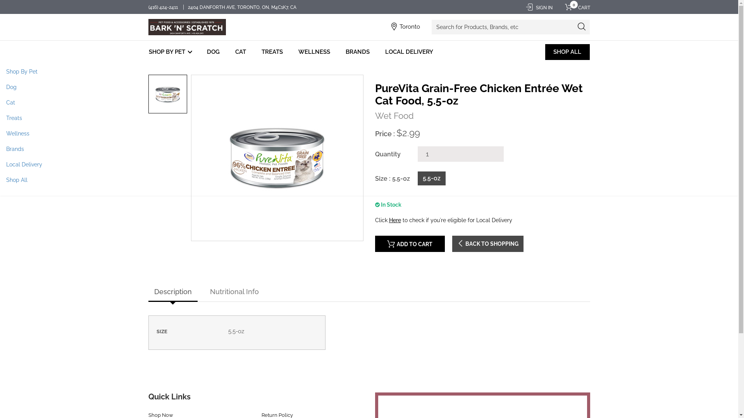  What do you see at coordinates (408, 52) in the screenshot?
I see `LOCAL DELIVERY` at bounding box center [408, 52].